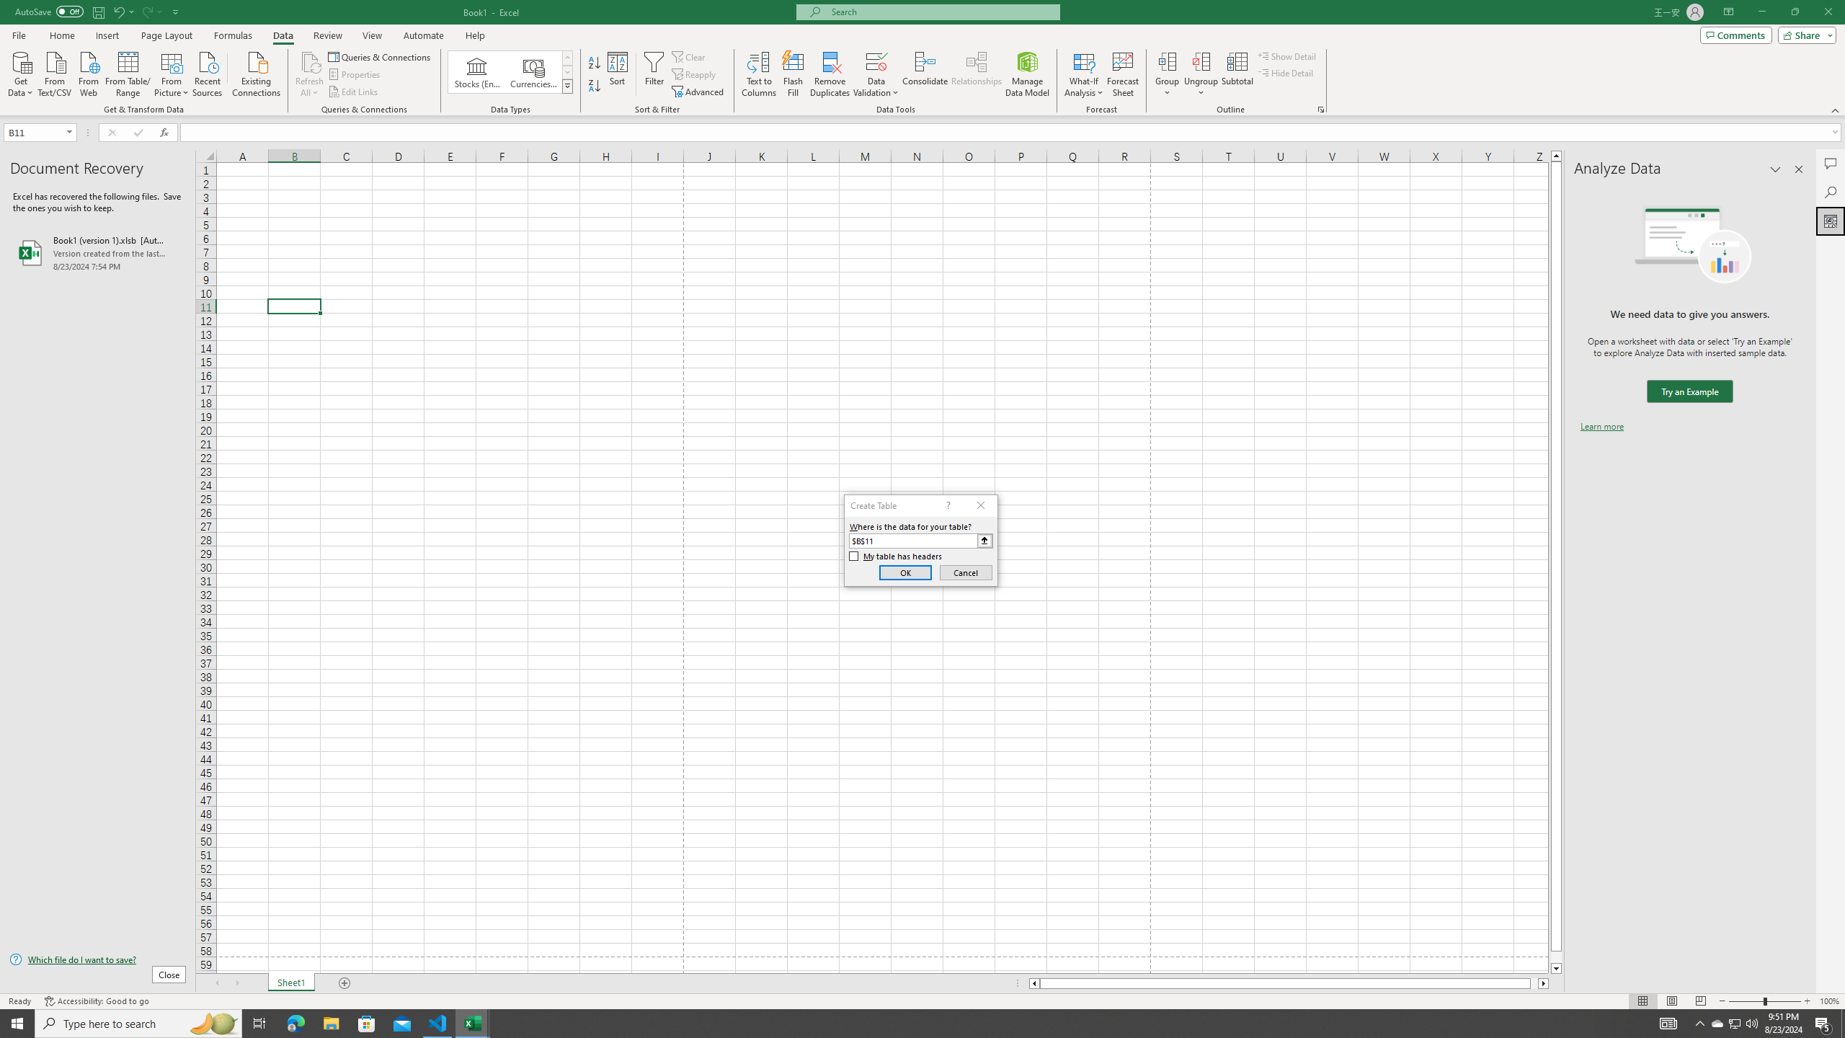 This screenshot has width=1845, height=1038. I want to click on Queries & Connections, so click(381, 56).